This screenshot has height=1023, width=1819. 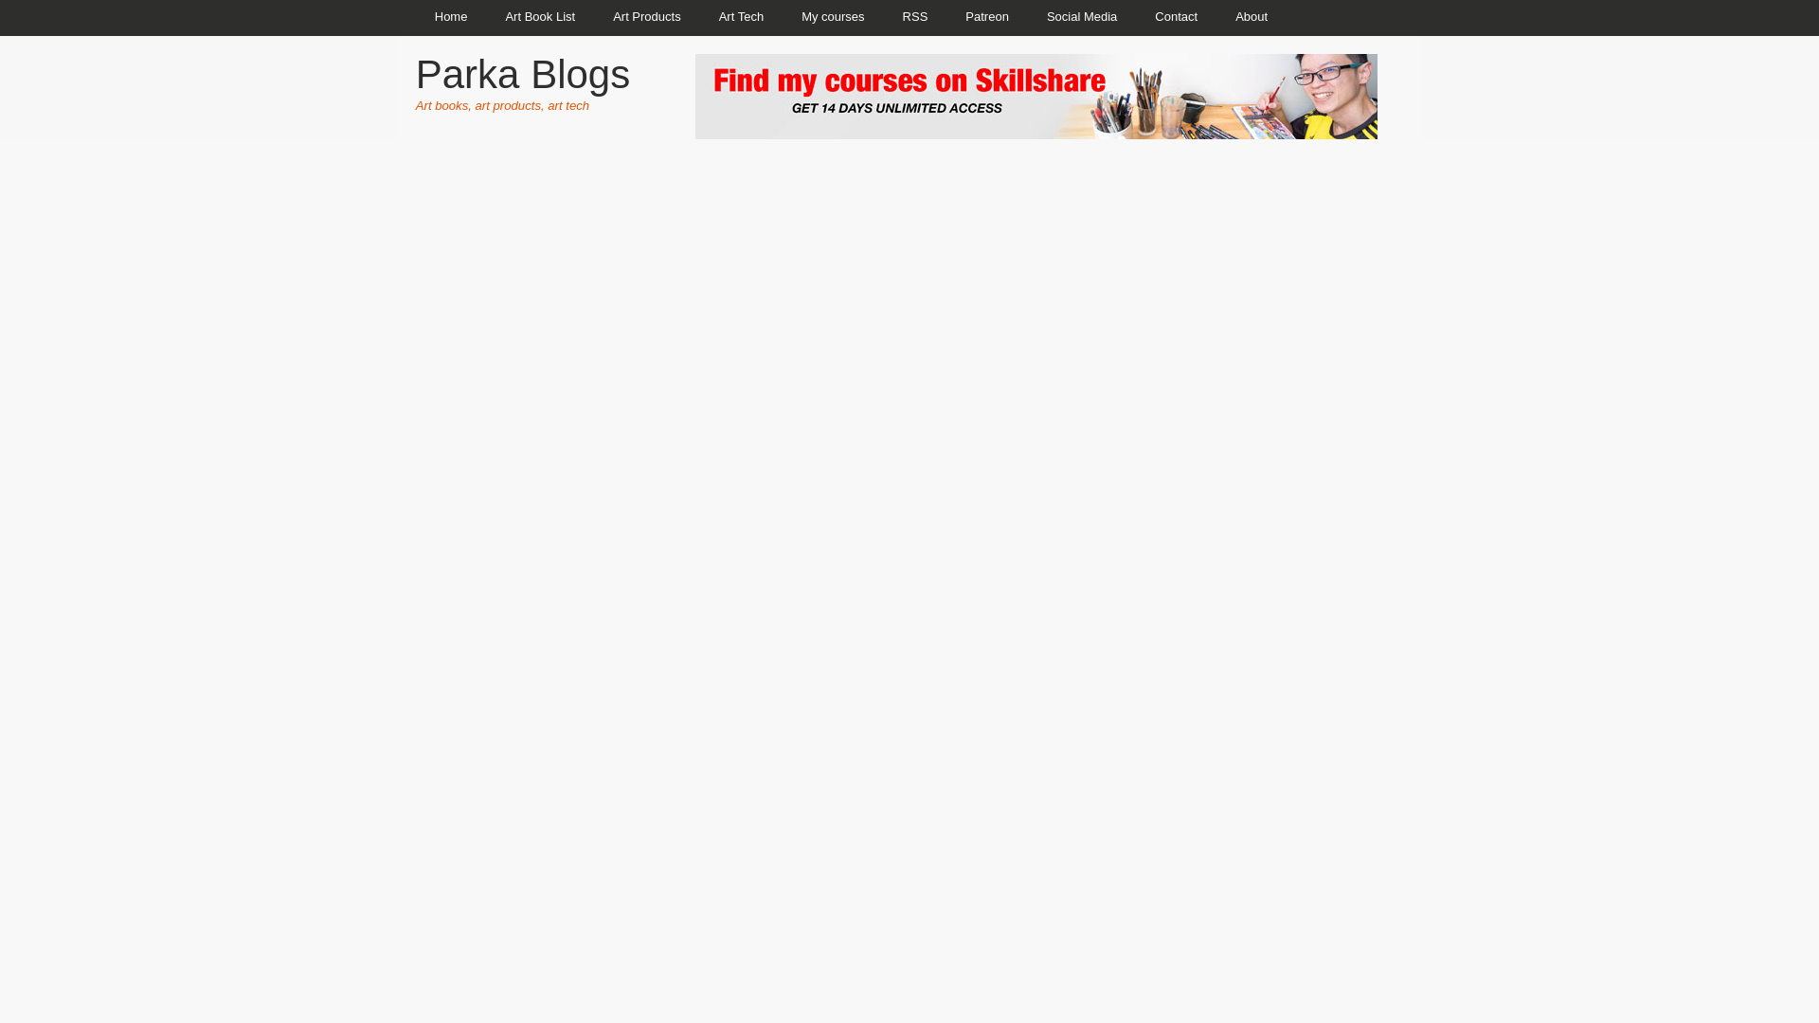 What do you see at coordinates (523, 74) in the screenshot?
I see `Parka Blogs` at bounding box center [523, 74].